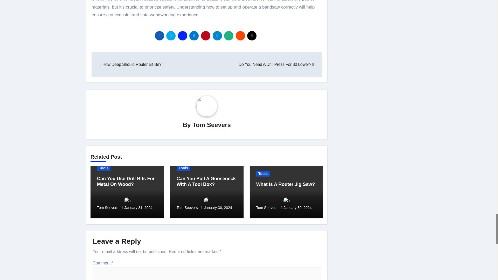 The width and height of the screenshot is (498, 280). Describe the element at coordinates (206, 181) in the screenshot. I see `Permalink to: Can You Pull A Gooseneck With A Tool Box?` at that location.